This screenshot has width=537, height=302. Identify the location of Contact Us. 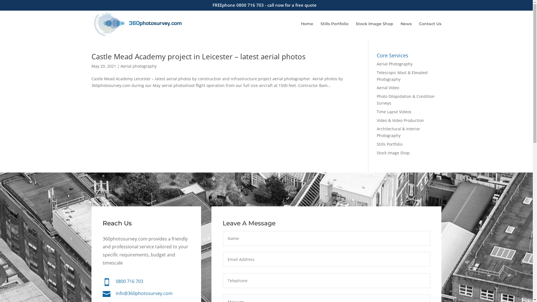
(430, 29).